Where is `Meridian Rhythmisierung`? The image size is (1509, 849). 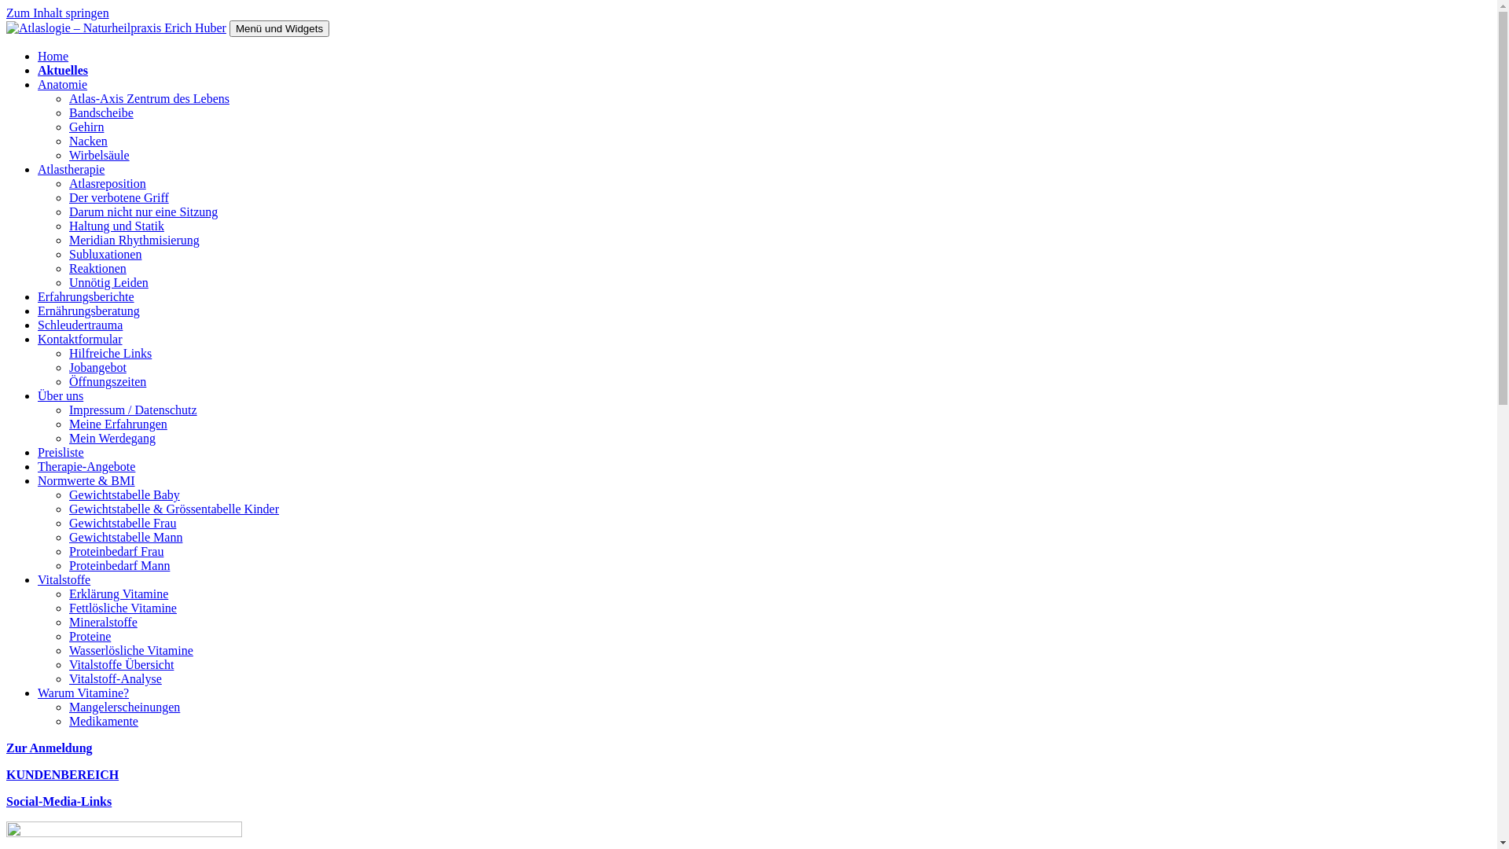
Meridian Rhythmisierung is located at coordinates (134, 241).